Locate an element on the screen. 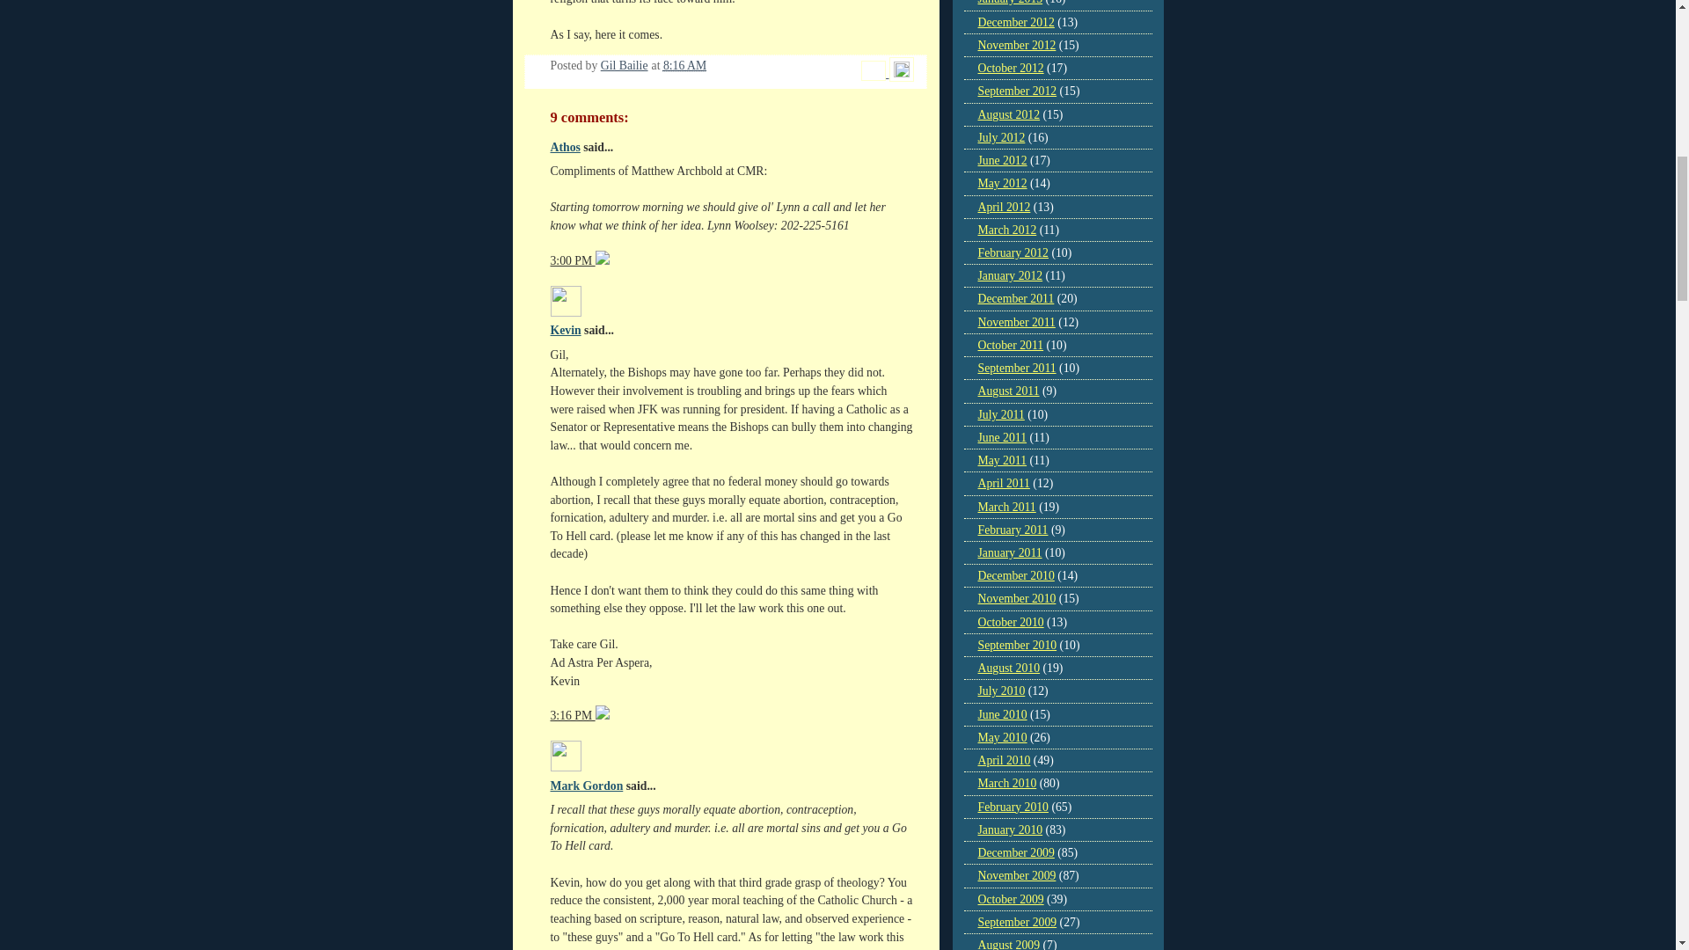  Edit Post is located at coordinates (901, 72).